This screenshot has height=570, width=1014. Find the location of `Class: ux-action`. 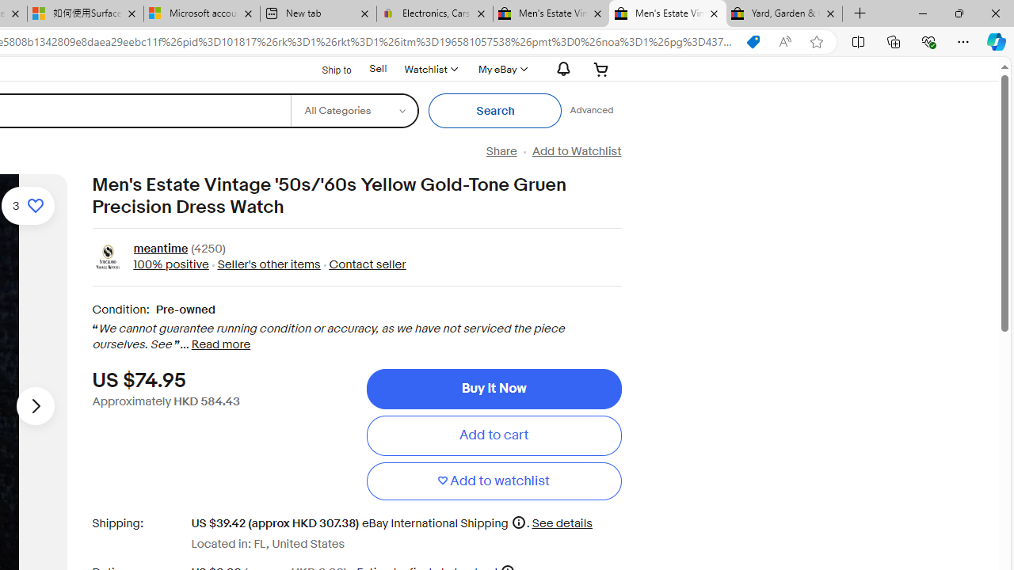

Class: ux-action is located at coordinates (108, 258).